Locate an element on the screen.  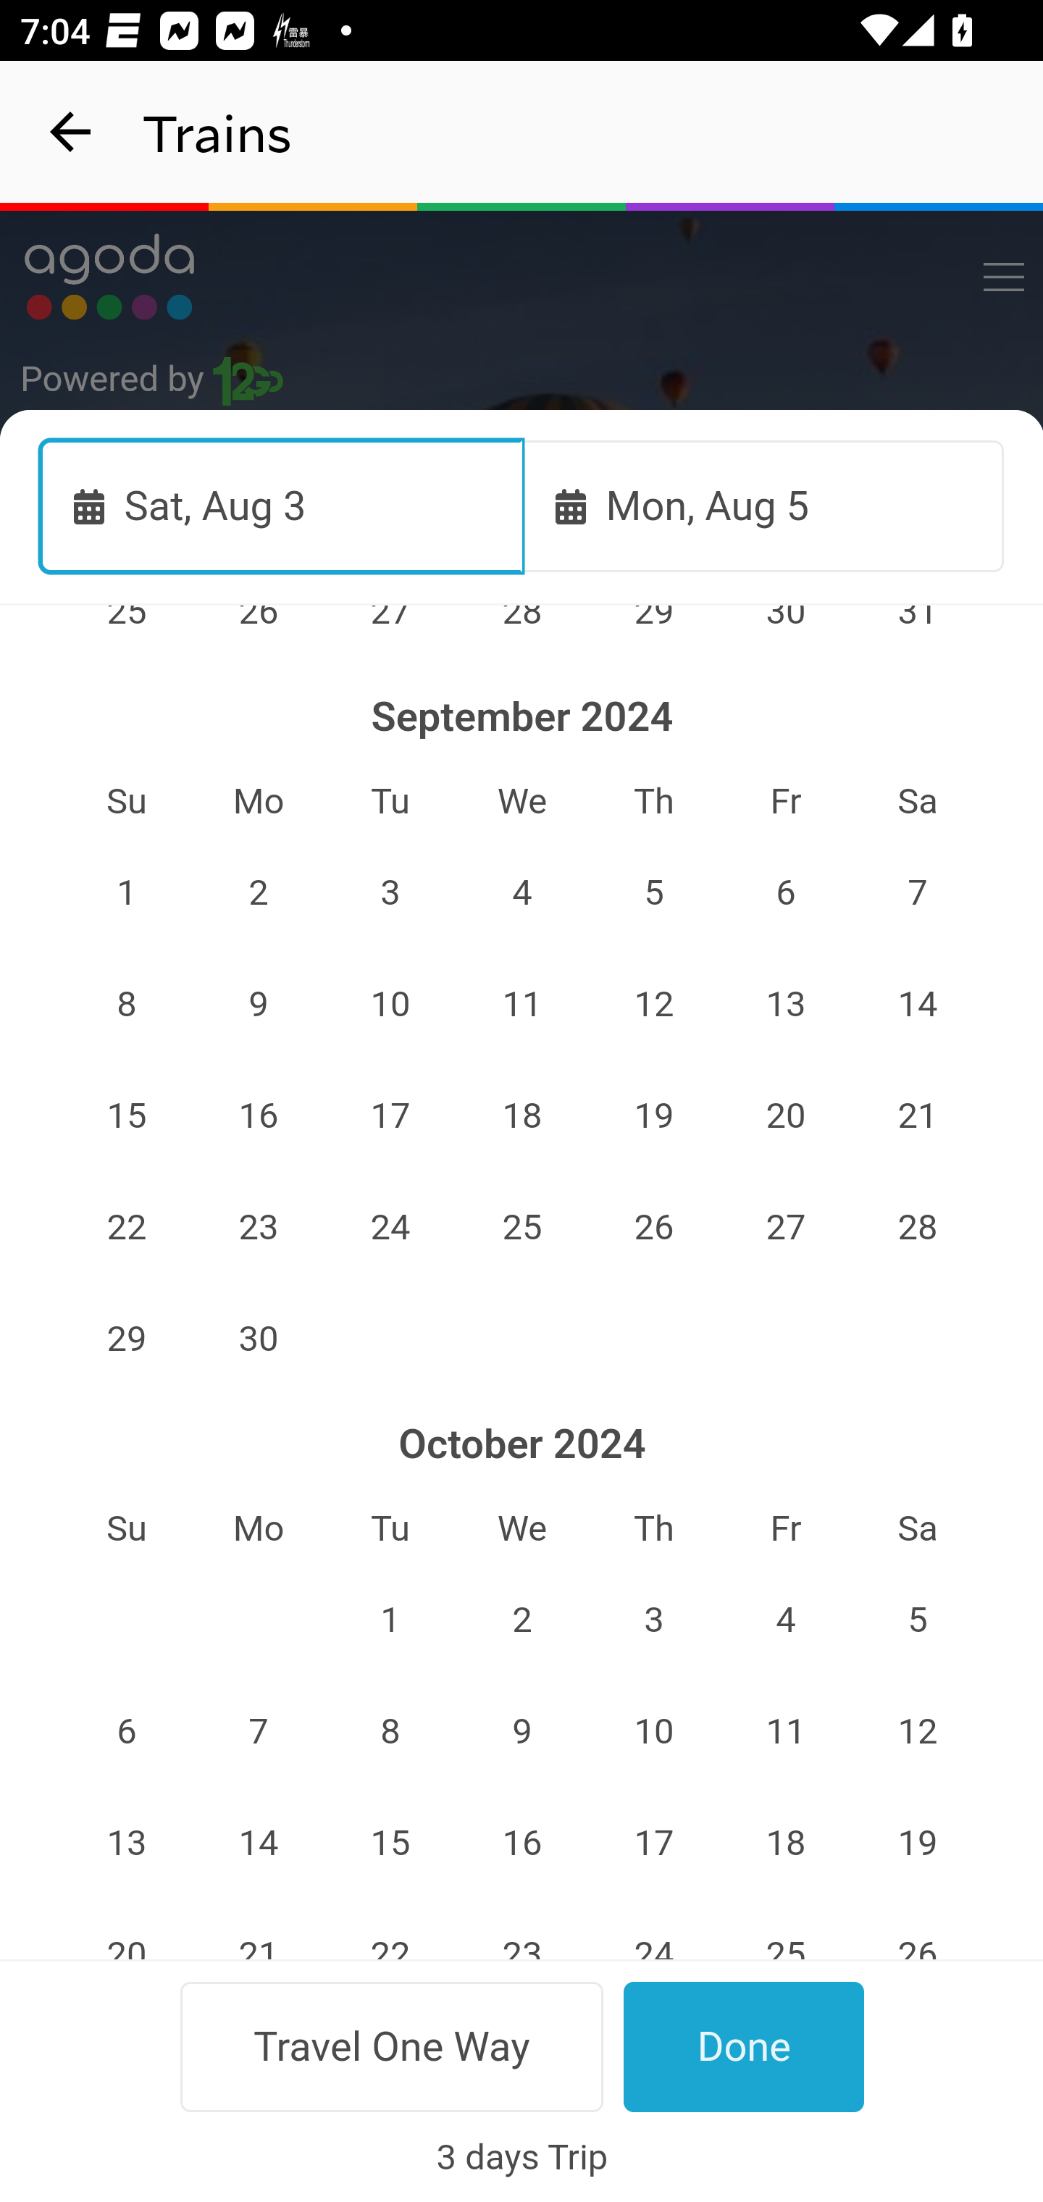
14 is located at coordinates (258, 1841).